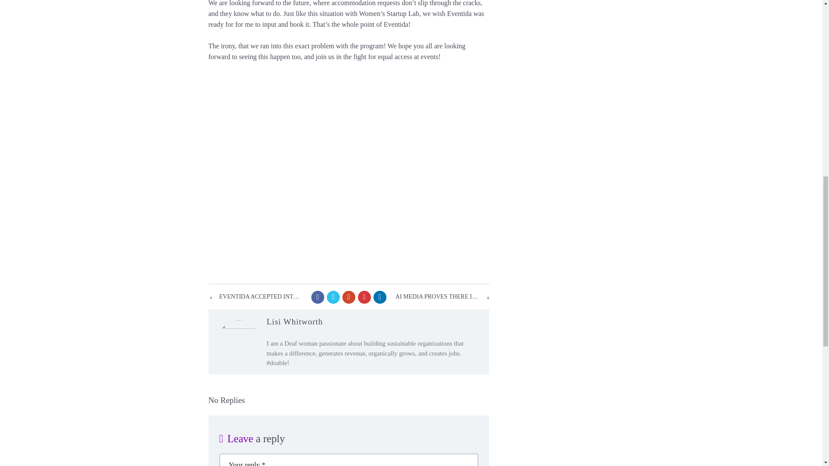 The height and width of the screenshot is (466, 829). I want to click on AI MEDIA PROVES THERE IS A NEED FOR EVENTIDA!, so click(437, 297).